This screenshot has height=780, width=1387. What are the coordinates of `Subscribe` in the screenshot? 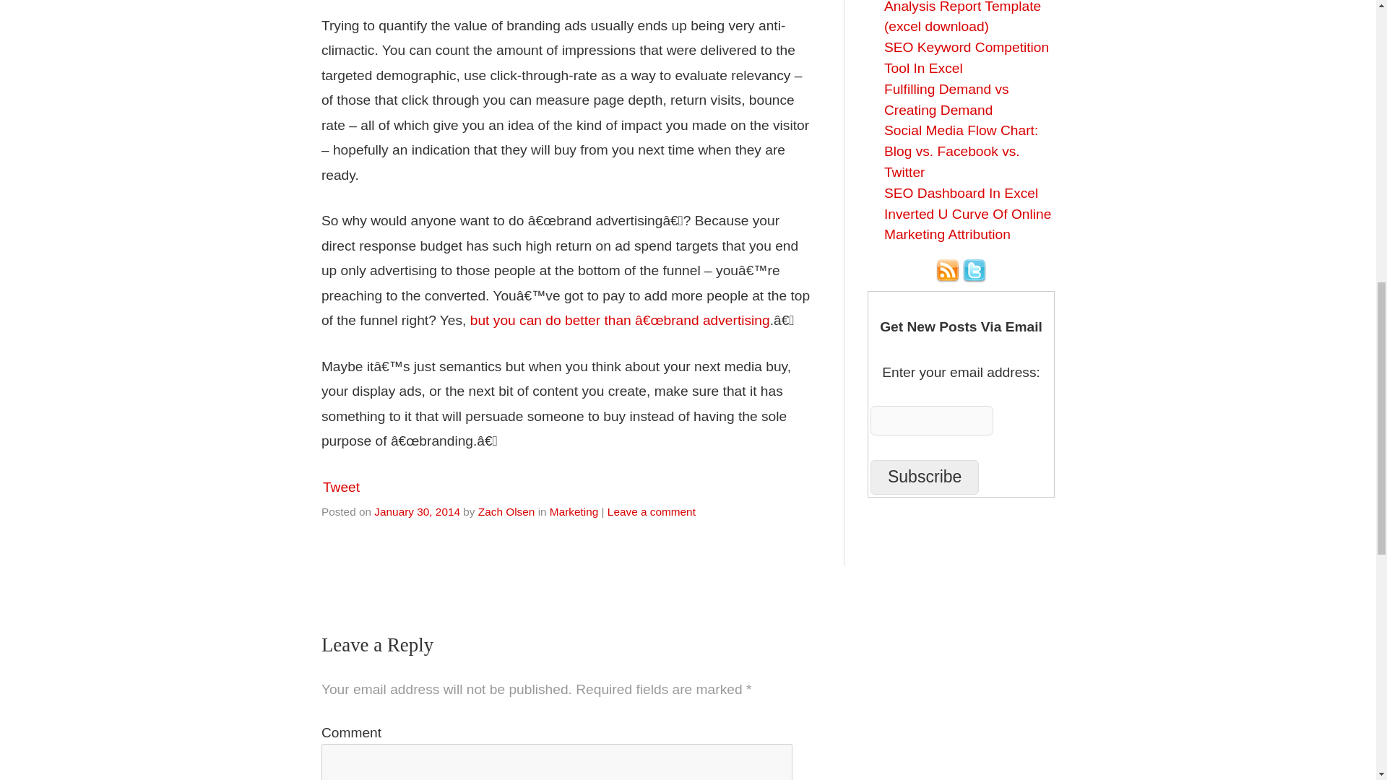 It's located at (925, 477).